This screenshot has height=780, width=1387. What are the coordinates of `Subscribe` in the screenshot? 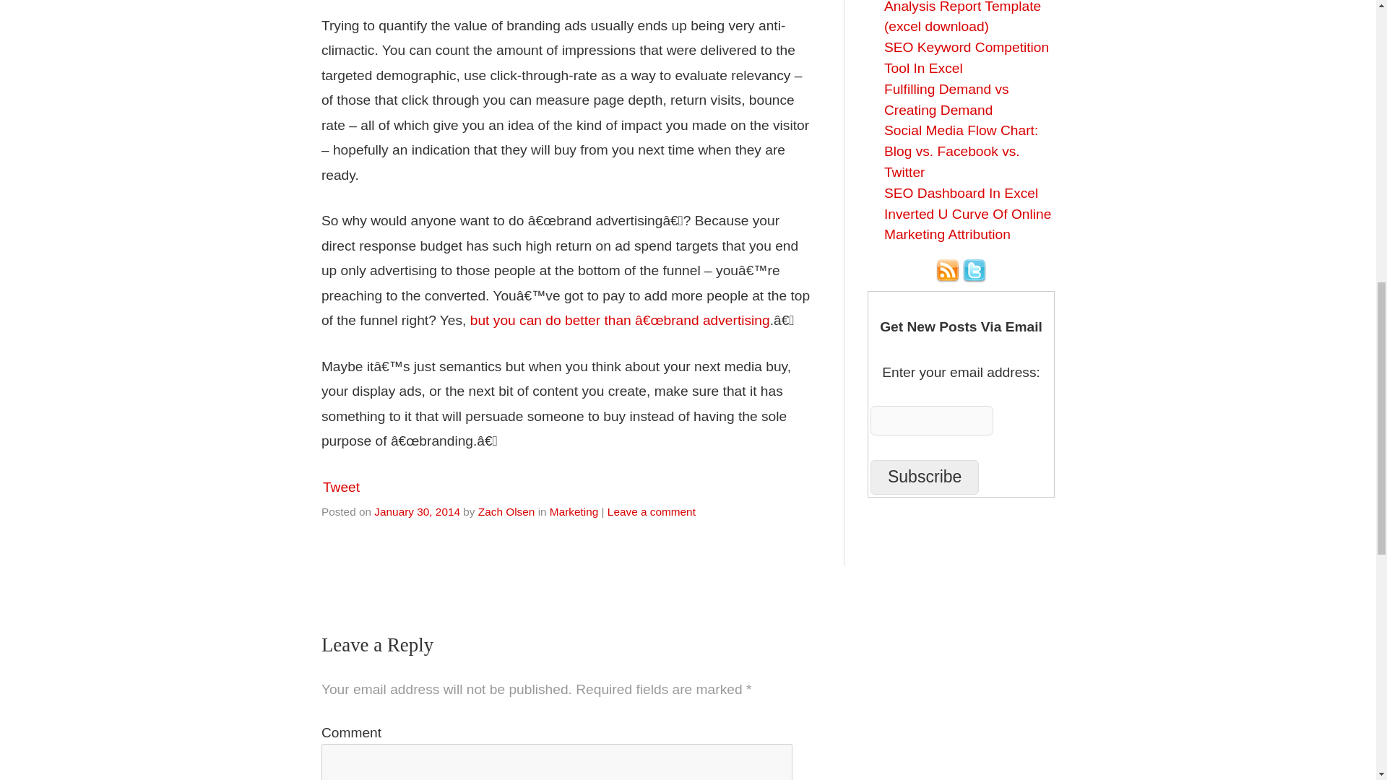 It's located at (925, 477).